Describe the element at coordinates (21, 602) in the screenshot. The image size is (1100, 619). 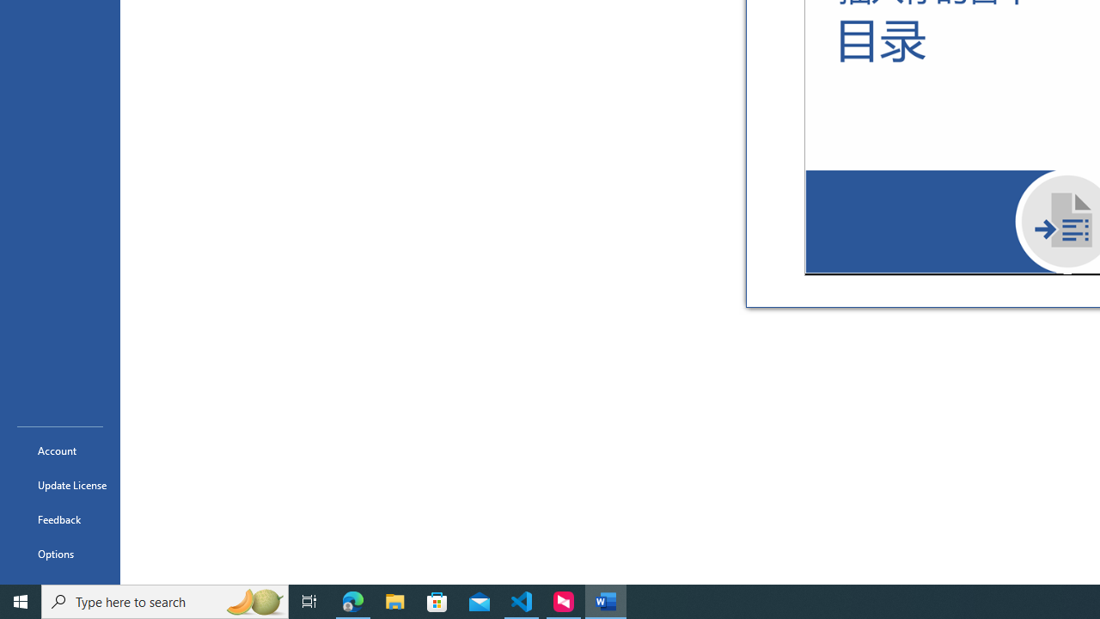
I see `Start` at that location.